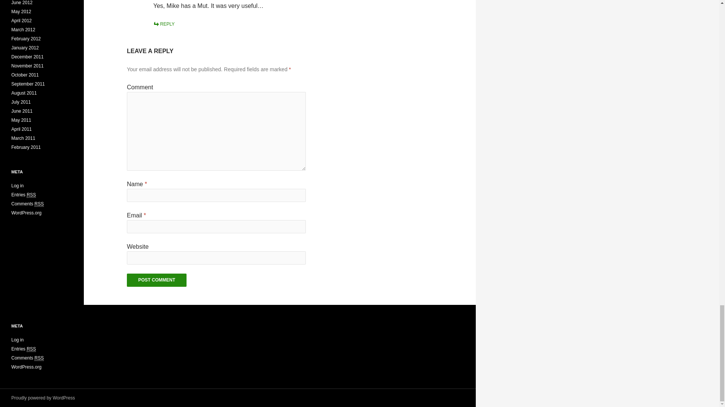 The width and height of the screenshot is (725, 407). Describe the element at coordinates (39, 203) in the screenshot. I see `Really Simple Syndication` at that location.